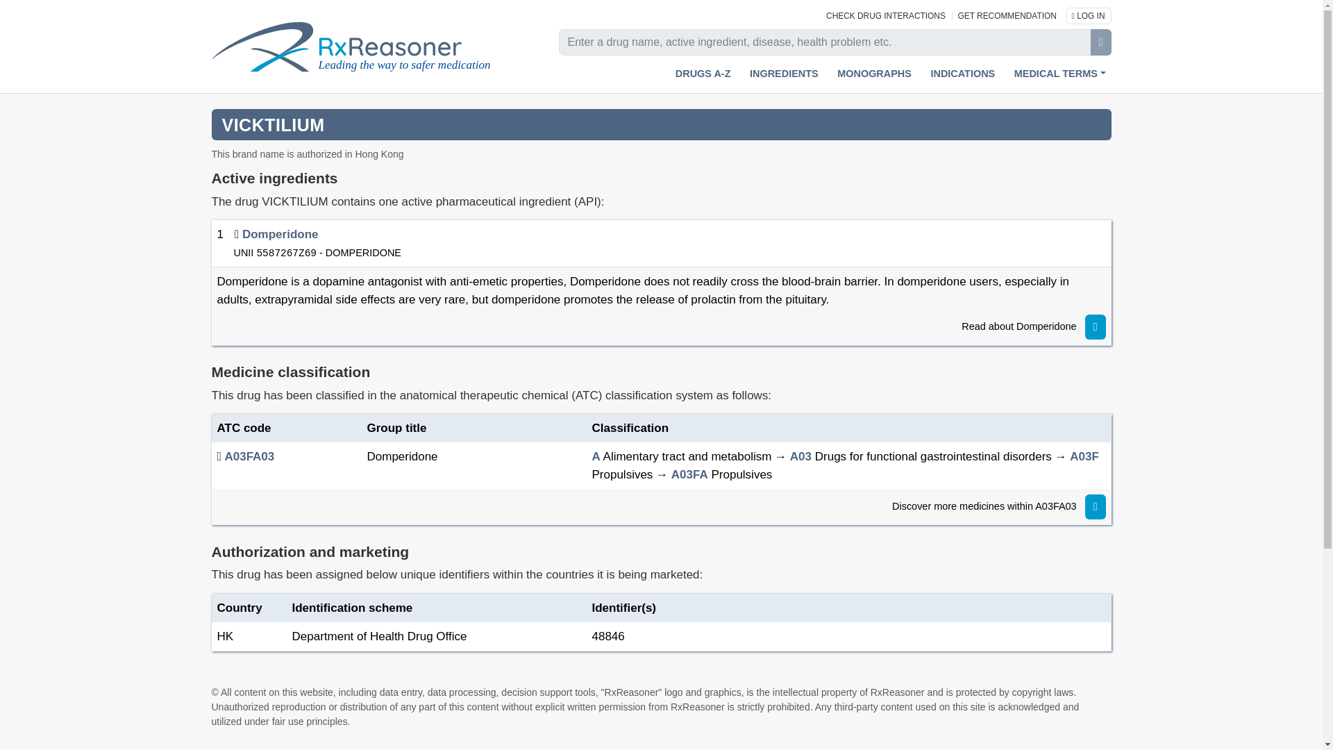  I want to click on A03FA03, so click(249, 457).